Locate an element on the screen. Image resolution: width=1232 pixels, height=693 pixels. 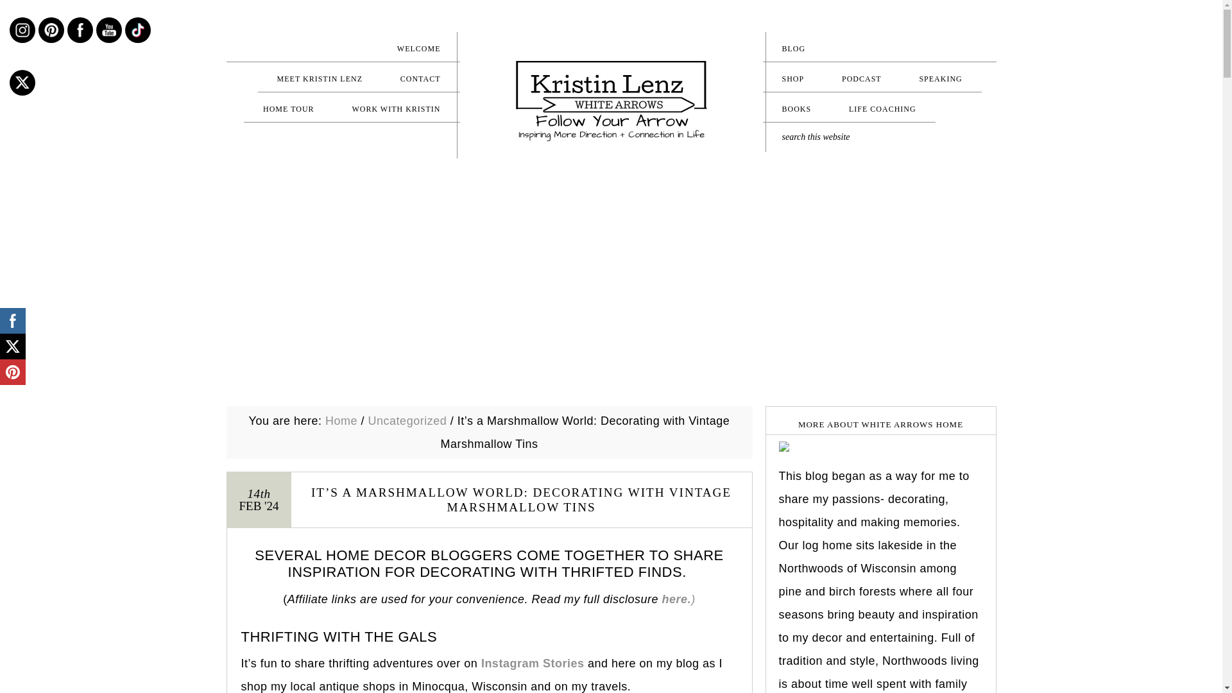
HOME TOUR is located at coordinates (289, 108).